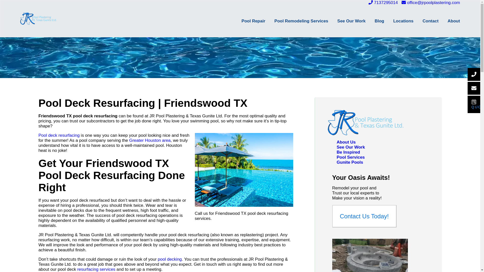  What do you see at coordinates (347, 21) in the screenshot?
I see `See Our Work` at bounding box center [347, 21].